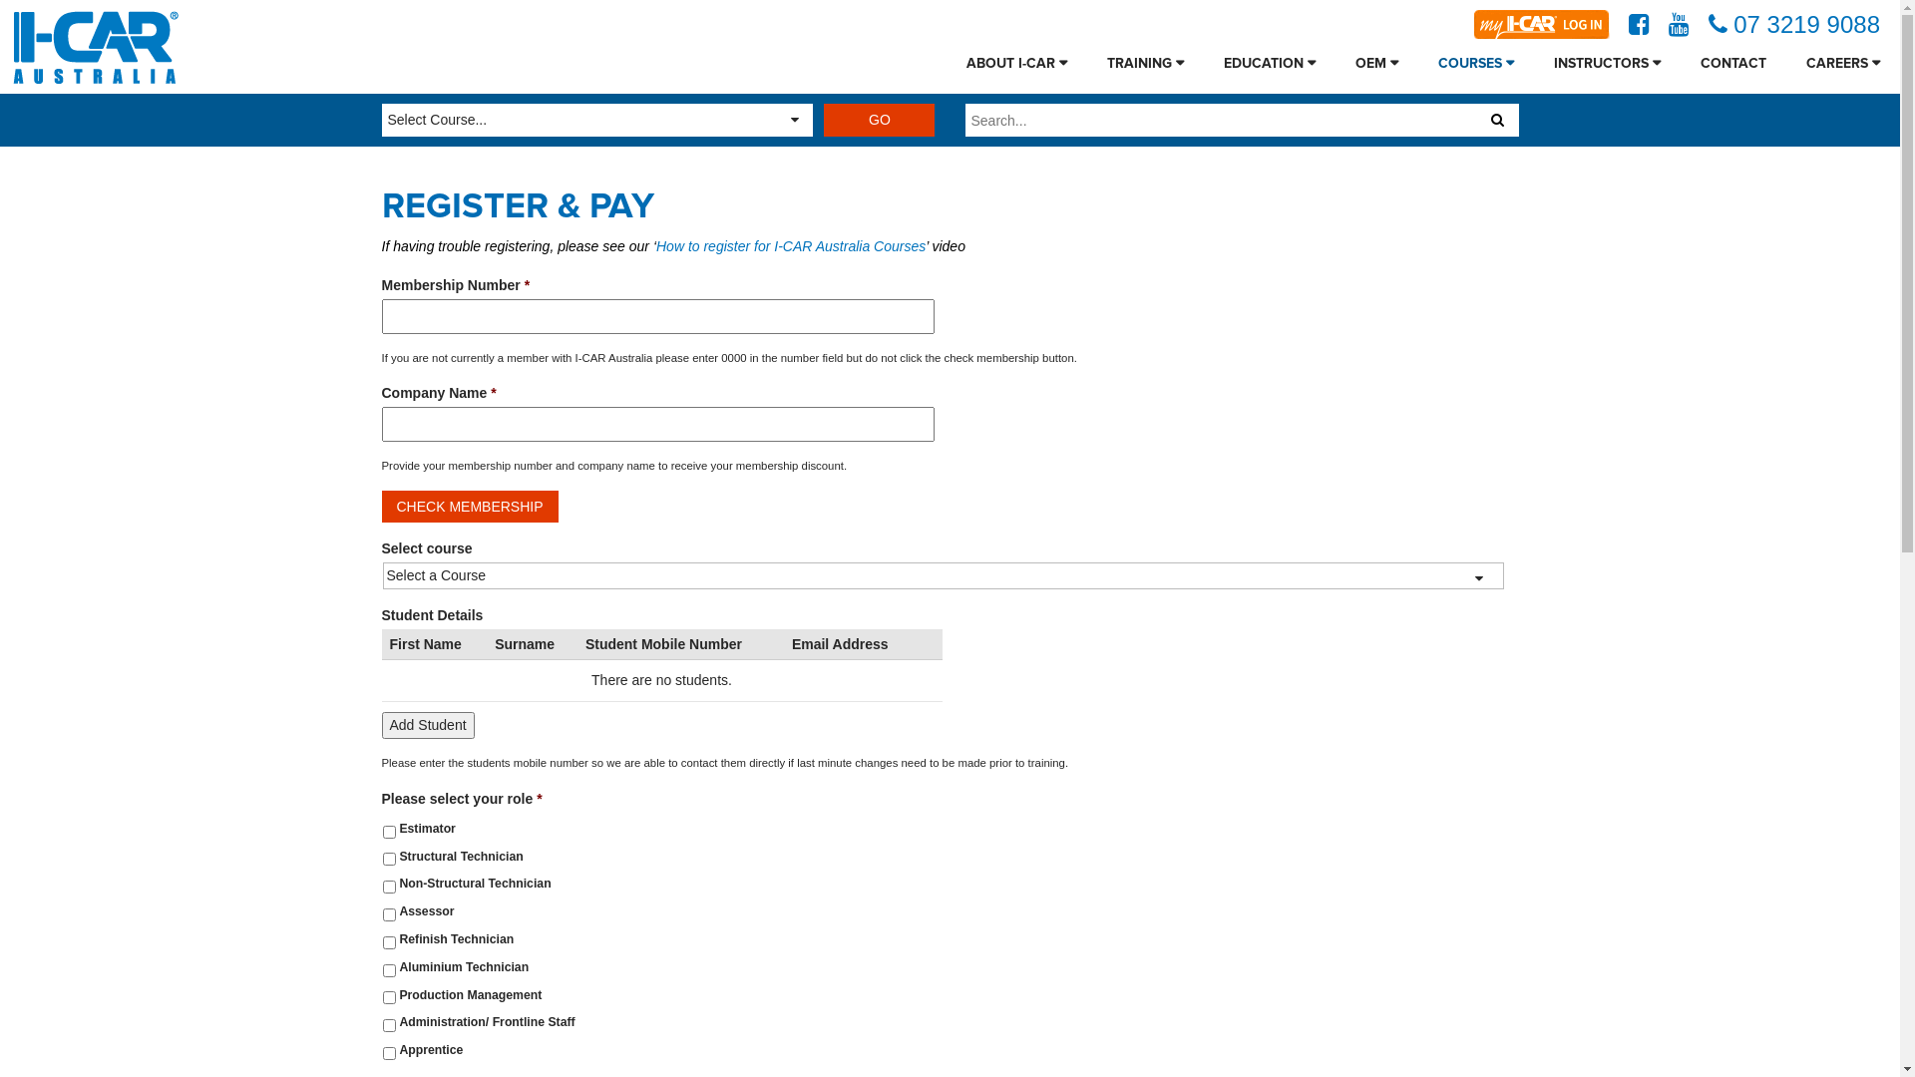 The height and width of the screenshot is (1077, 1915). I want to click on How to register for I-CAR Australia Courses, so click(791, 246).